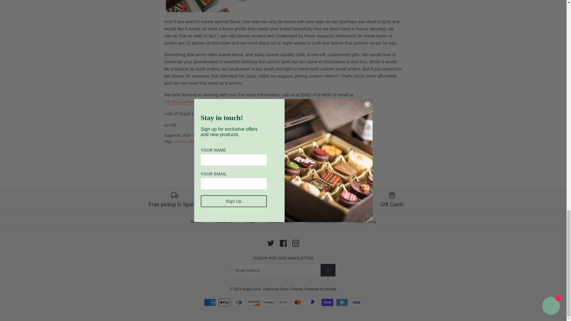  What do you see at coordinates (225, 303) in the screenshot?
I see `Apple Pay` at bounding box center [225, 303].